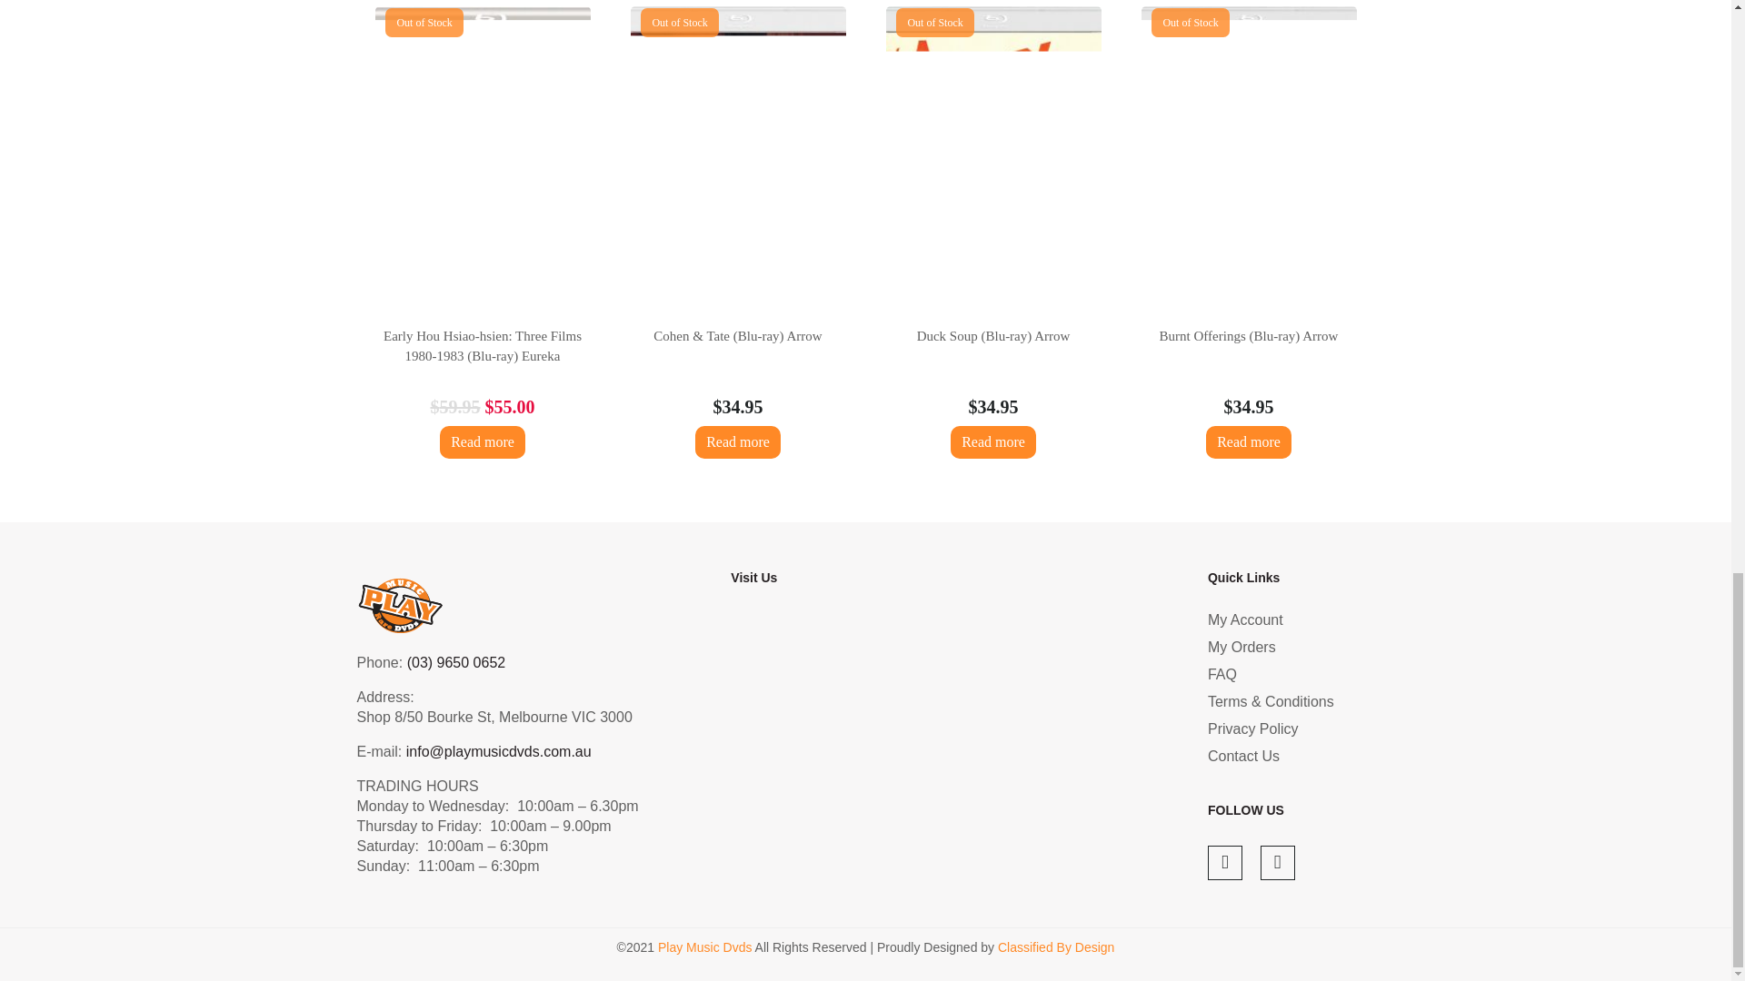 This screenshot has height=981, width=1745. Describe the element at coordinates (482, 441) in the screenshot. I see `Read more` at that location.